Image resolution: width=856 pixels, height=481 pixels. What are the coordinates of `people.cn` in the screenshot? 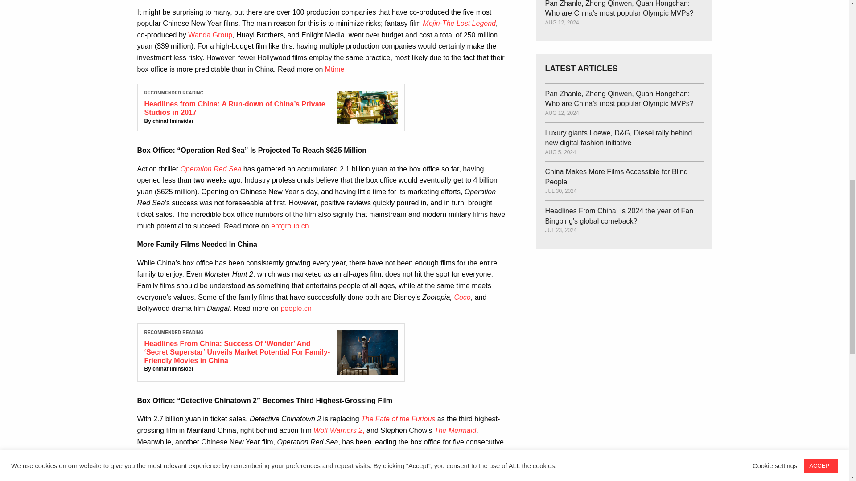 It's located at (296, 308).